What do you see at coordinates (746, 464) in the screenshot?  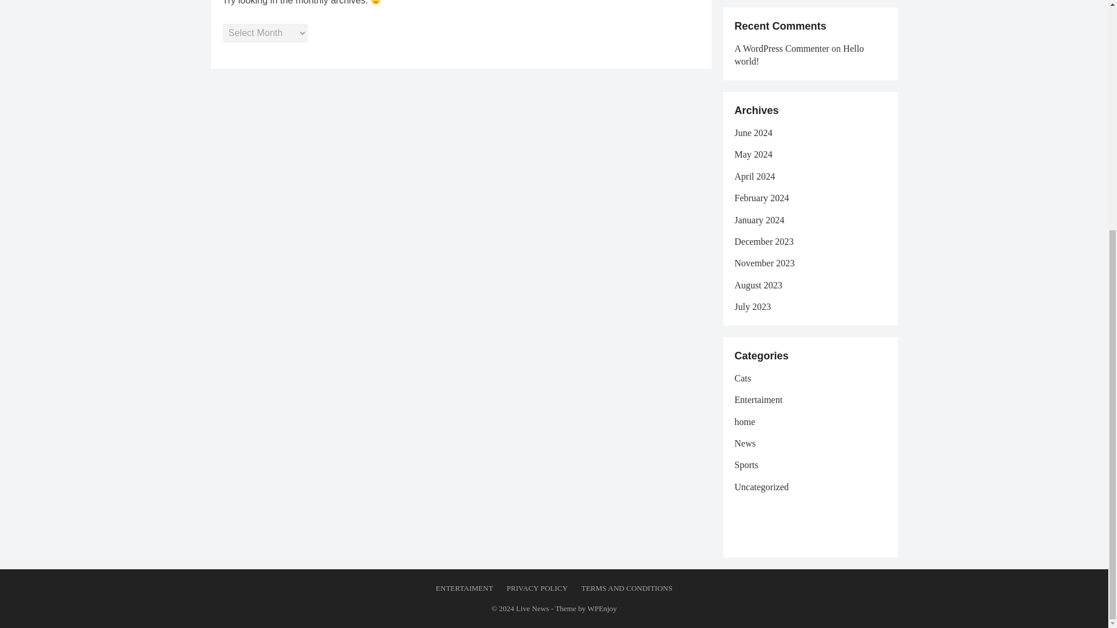 I see `Sports` at bounding box center [746, 464].